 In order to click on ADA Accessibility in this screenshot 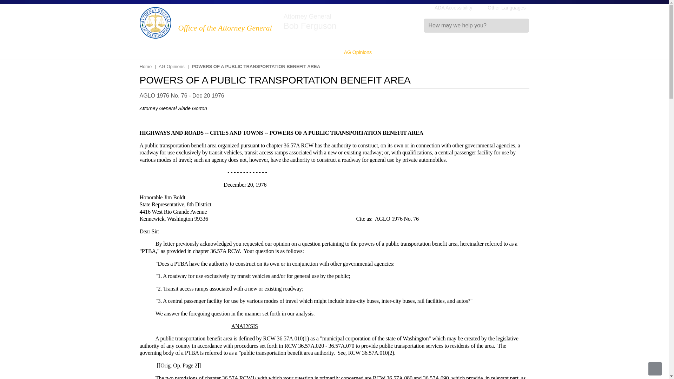, I will do `click(454, 8)`.